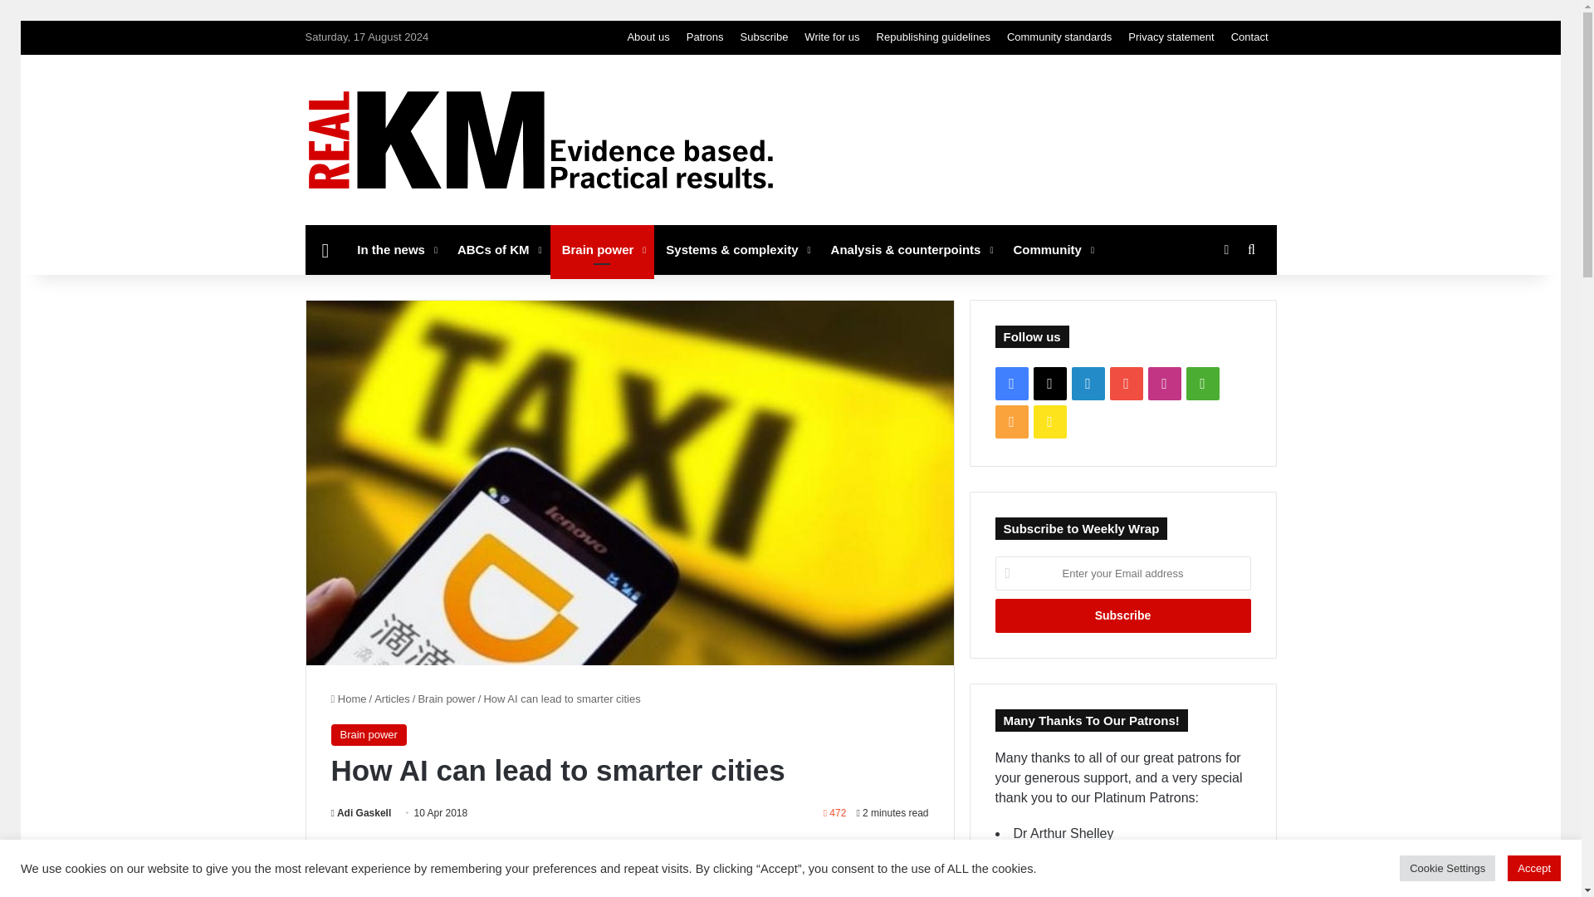 The height and width of the screenshot is (897, 1594). Describe the element at coordinates (831, 37) in the screenshot. I see `Write for us` at that location.